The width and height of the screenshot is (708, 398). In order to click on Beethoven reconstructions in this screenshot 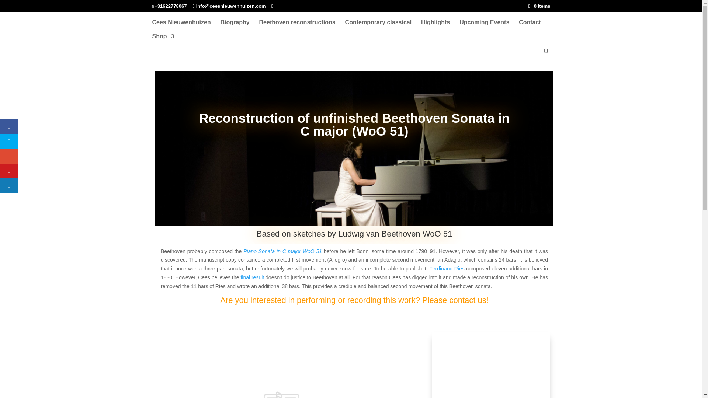, I will do `click(297, 27)`.